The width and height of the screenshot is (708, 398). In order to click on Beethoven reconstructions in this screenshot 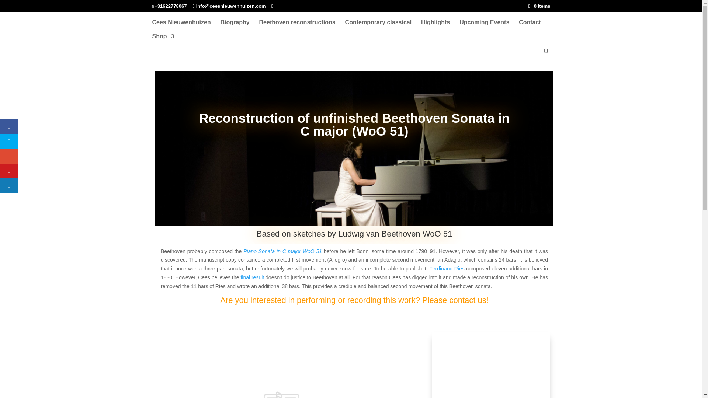, I will do `click(297, 27)`.